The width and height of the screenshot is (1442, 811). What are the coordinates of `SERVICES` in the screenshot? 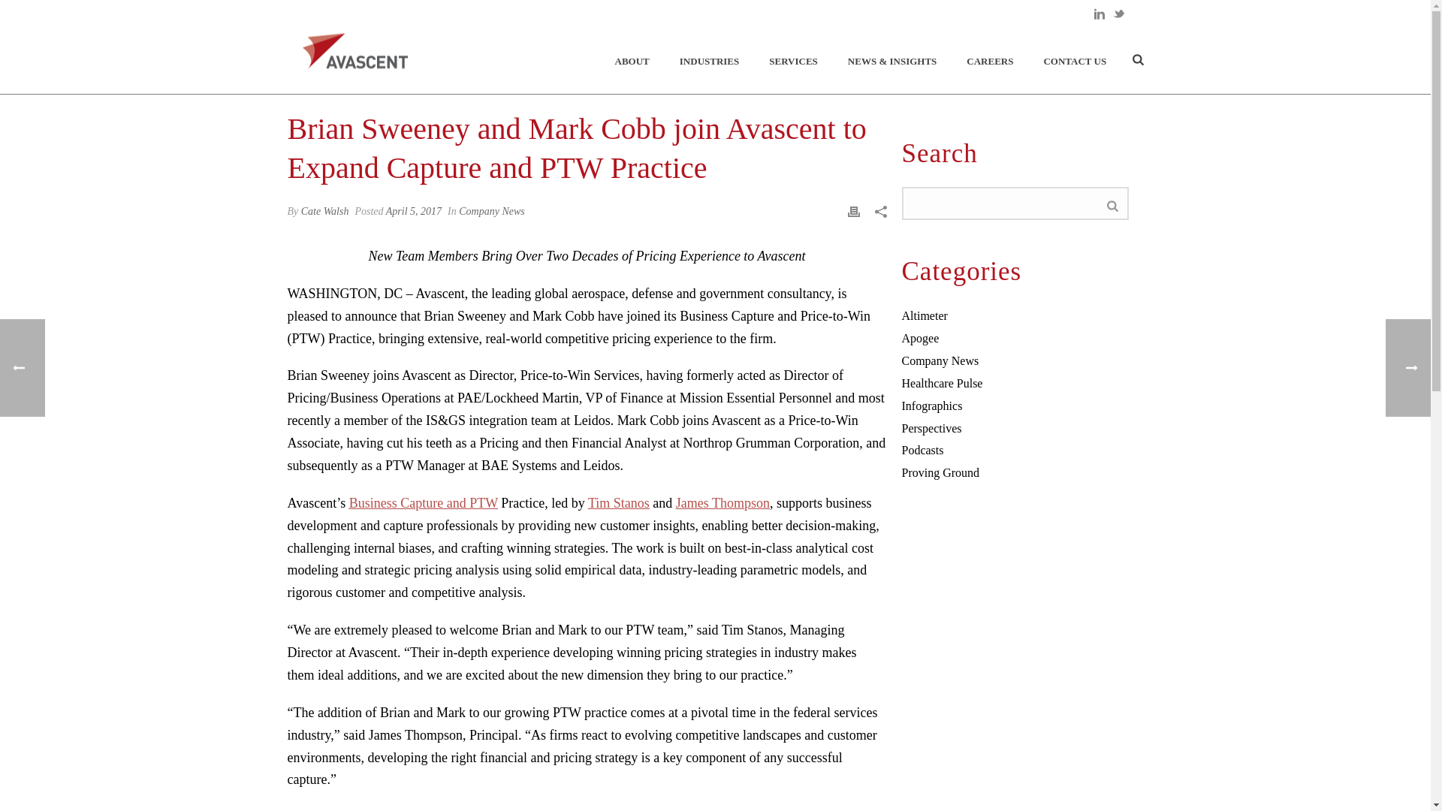 It's located at (793, 62).